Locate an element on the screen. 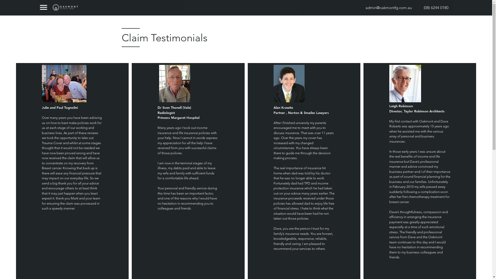 The width and height of the screenshot is (496, 279). img-2.gif is located at coordinates (289, 84).